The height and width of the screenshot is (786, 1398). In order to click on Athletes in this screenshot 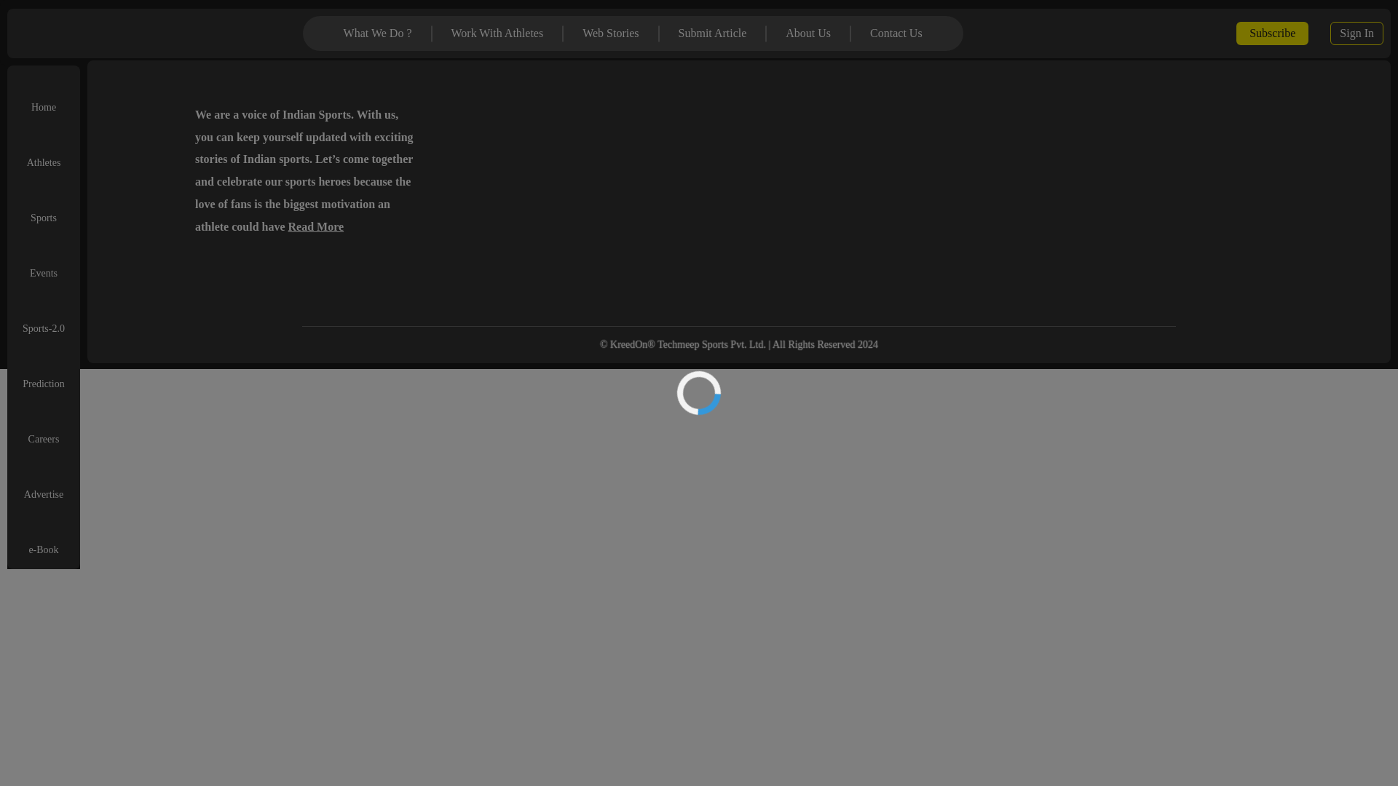, I will do `click(44, 151)`.